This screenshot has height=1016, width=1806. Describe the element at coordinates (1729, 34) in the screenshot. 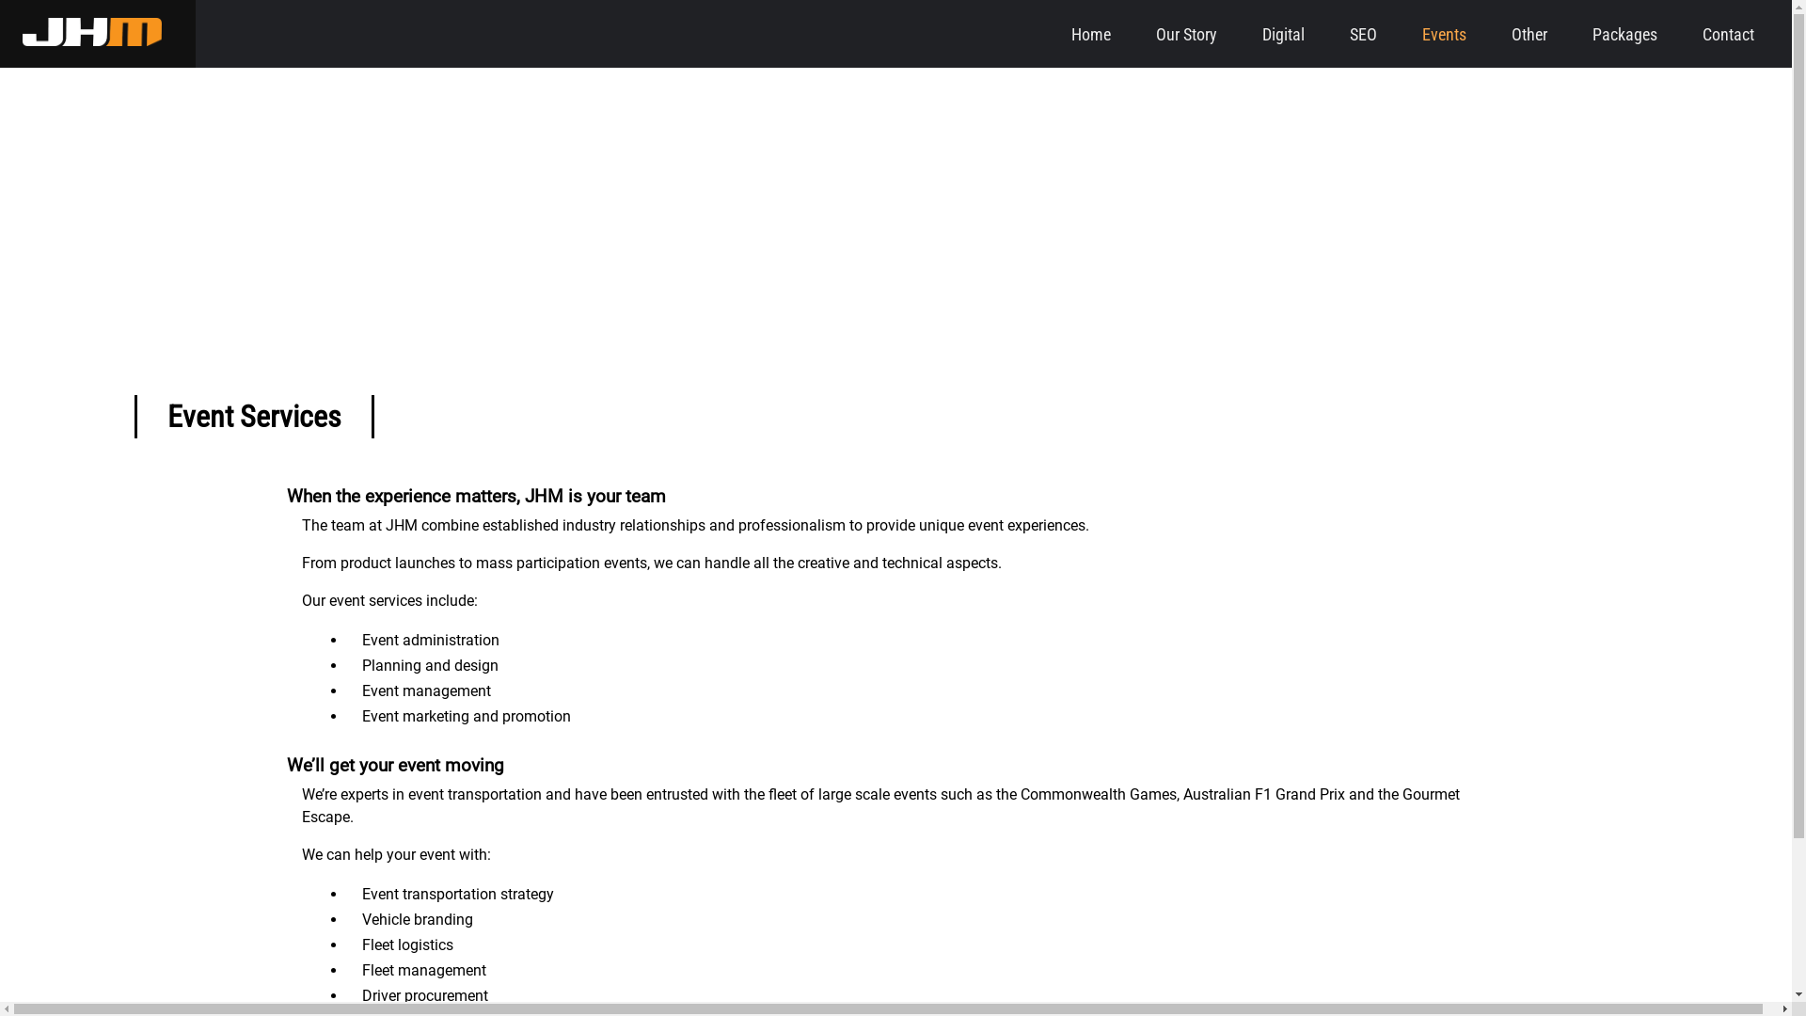

I see `Contact` at that location.